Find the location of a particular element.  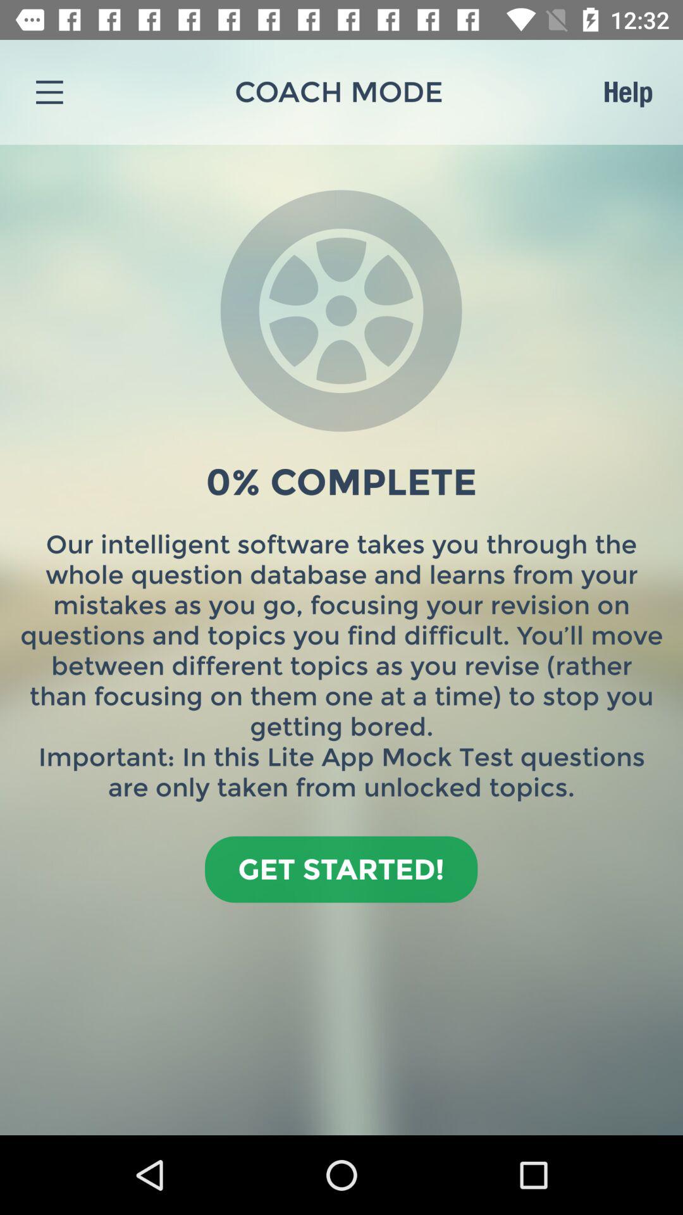

click help at the top right corner is located at coordinates (627, 92).